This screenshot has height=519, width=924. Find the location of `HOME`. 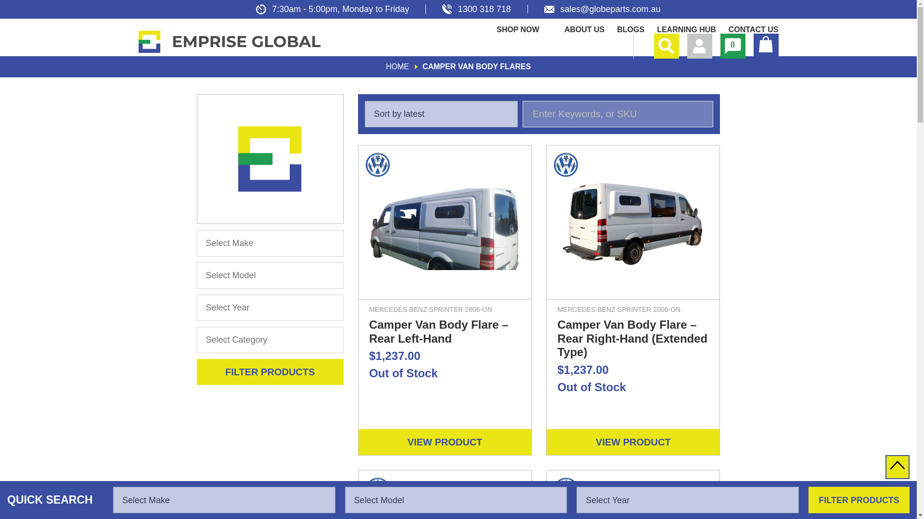

HOME is located at coordinates (398, 66).